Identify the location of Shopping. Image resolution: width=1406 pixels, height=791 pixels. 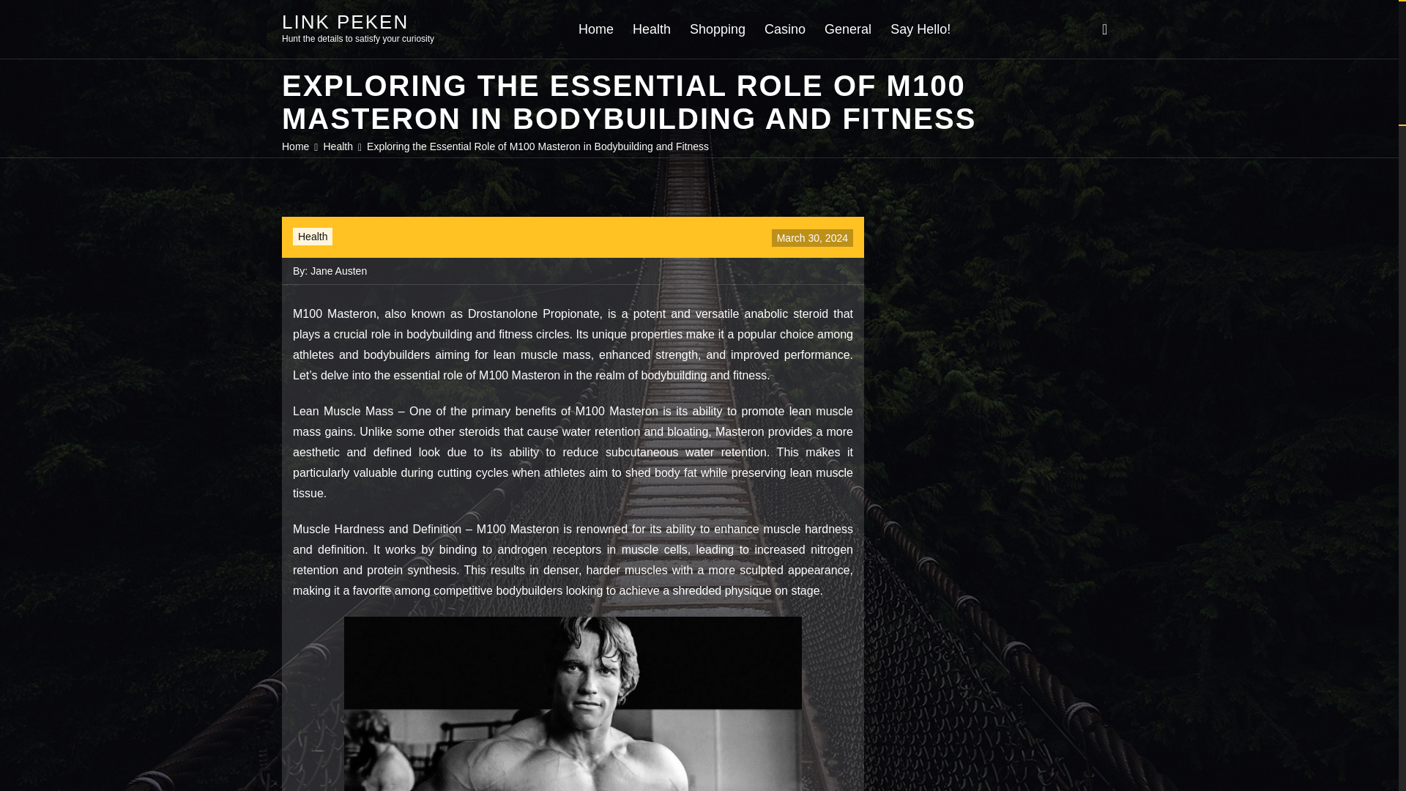
(718, 29).